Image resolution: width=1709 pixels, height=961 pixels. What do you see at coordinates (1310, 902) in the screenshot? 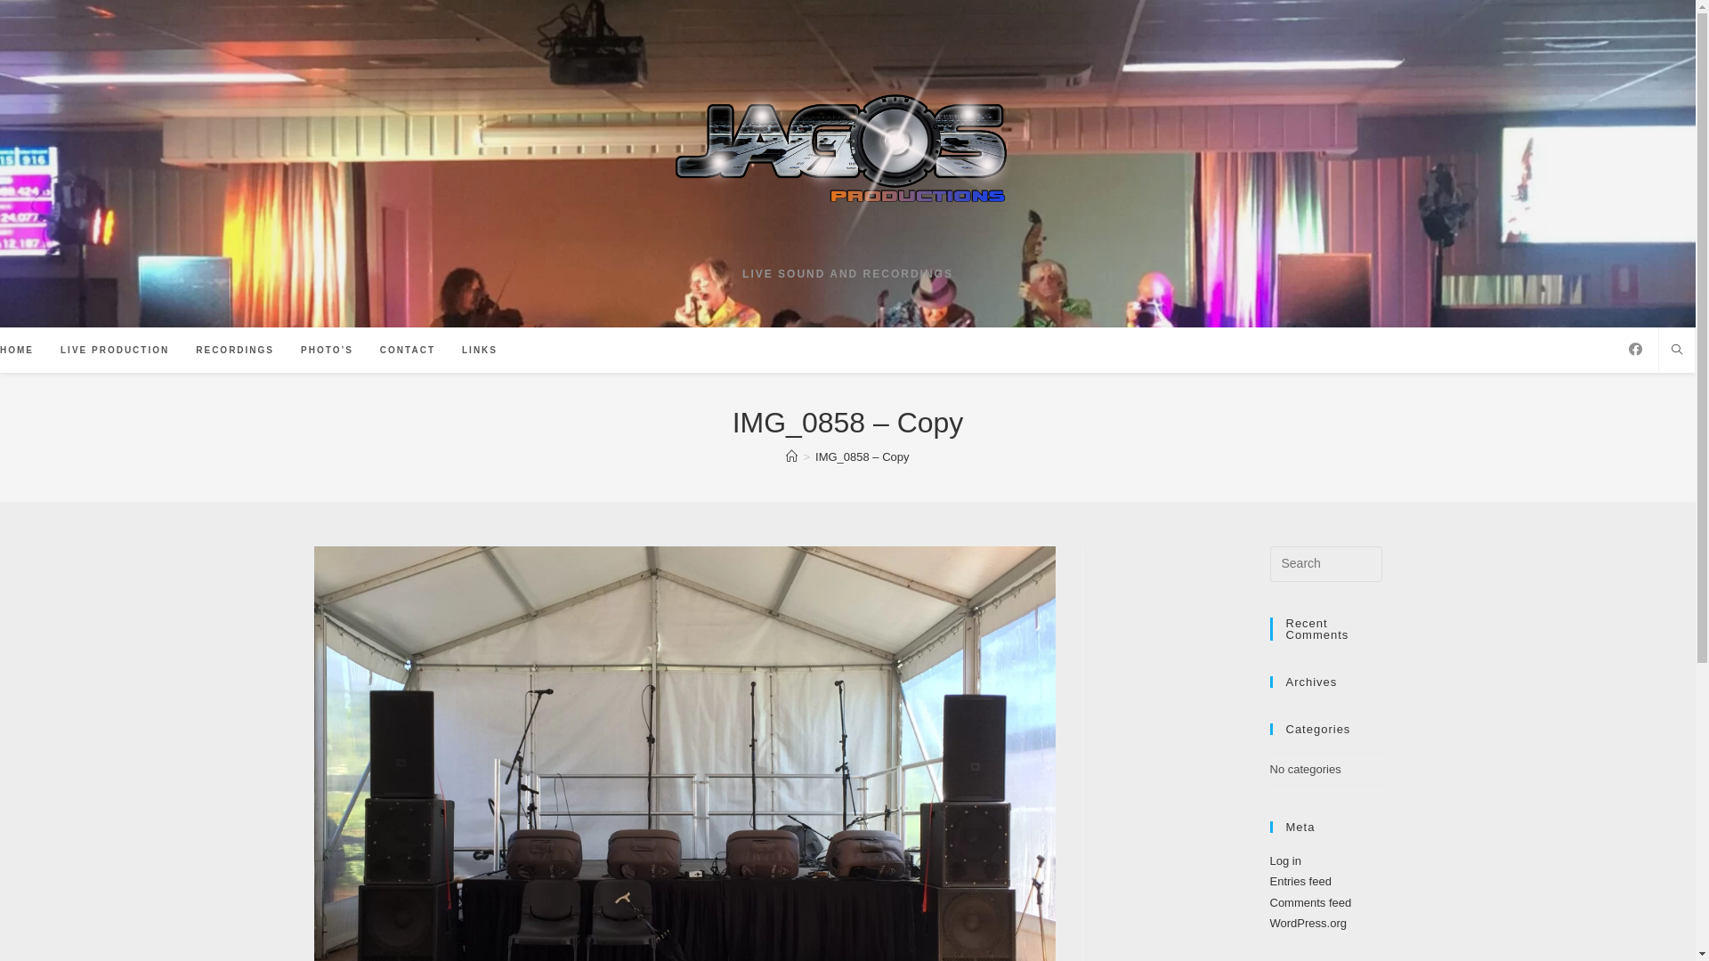
I see `Comments feed` at bounding box center [1310, 902].